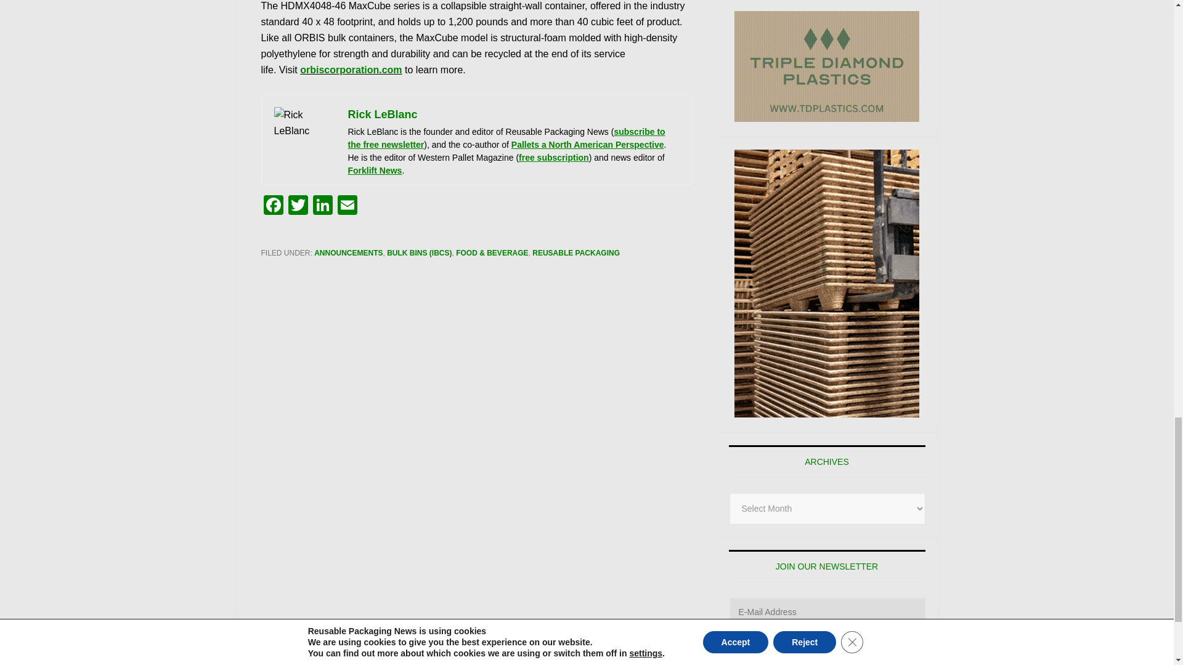 The height and width of the screenshot is (665, 1183). I want to click on subscribe to the free newsletter, so click(506, 138).